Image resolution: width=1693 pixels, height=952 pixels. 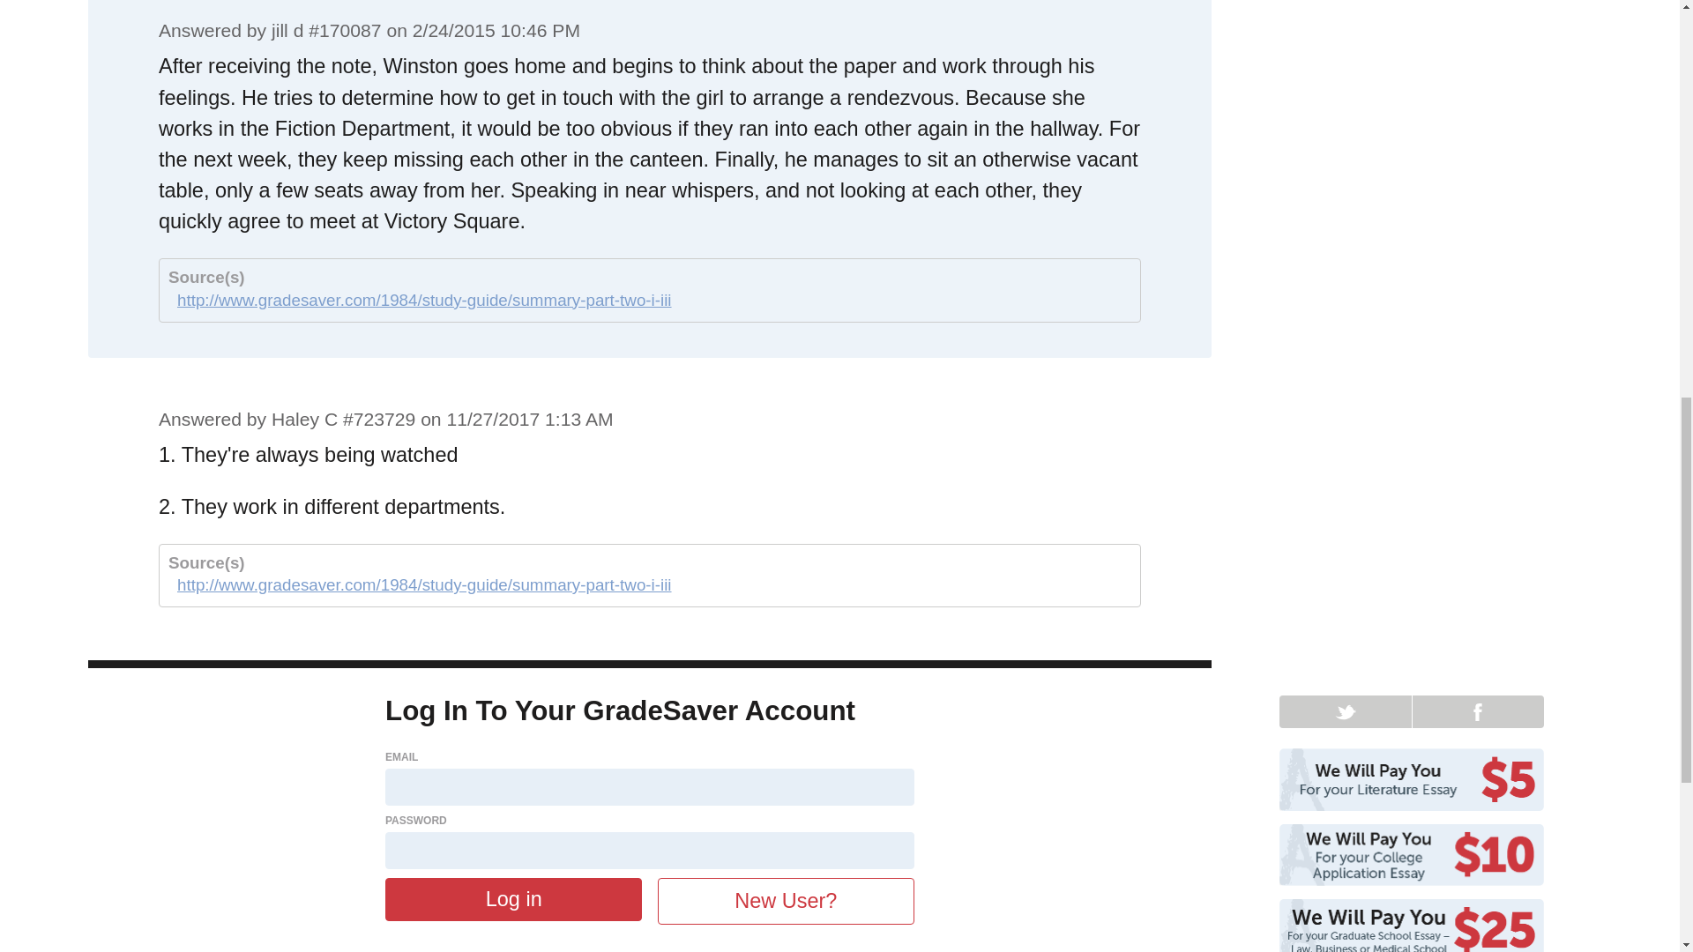 I want to click on New User?, so click(x=786, y=901).